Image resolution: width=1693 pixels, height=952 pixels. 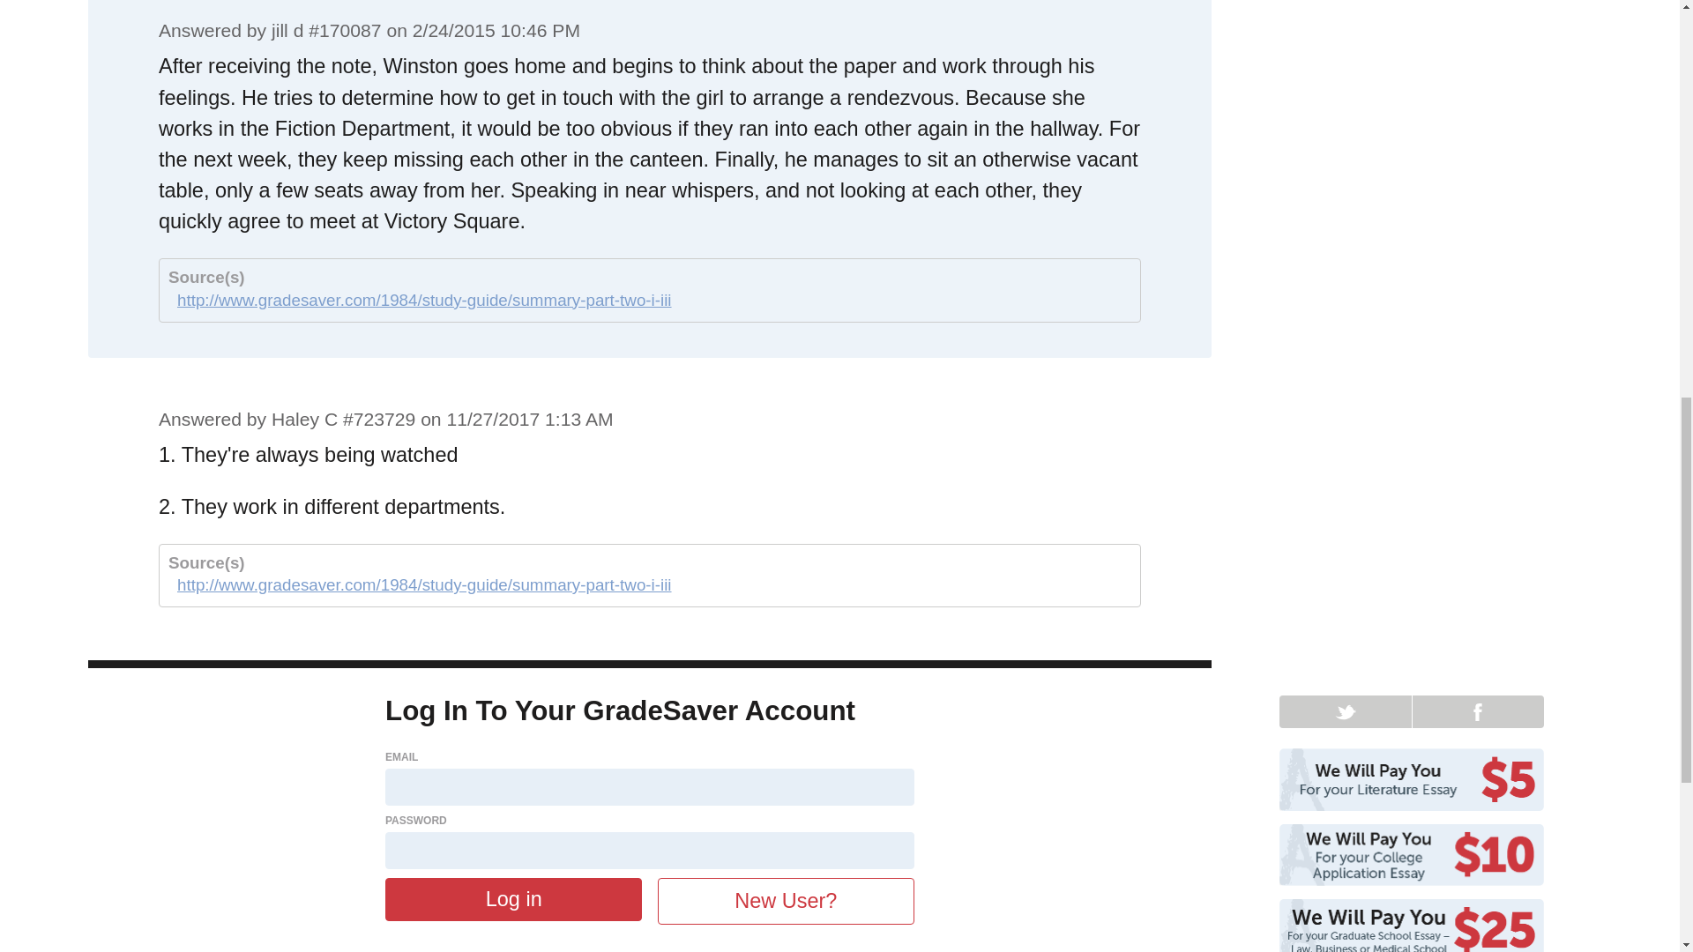 I want to click on New User?, so click(x=786, y=901).